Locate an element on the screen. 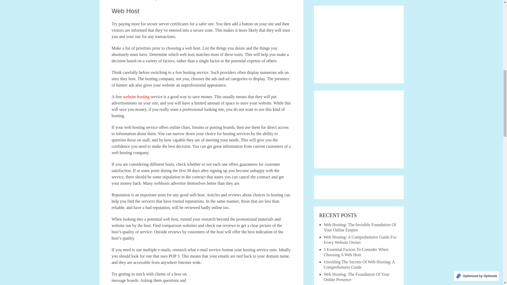 This screenshot has height=285, width=507. Web Hosting: The Invisible Foundation Of Your Online Empire is located at coordinates (360, 227).